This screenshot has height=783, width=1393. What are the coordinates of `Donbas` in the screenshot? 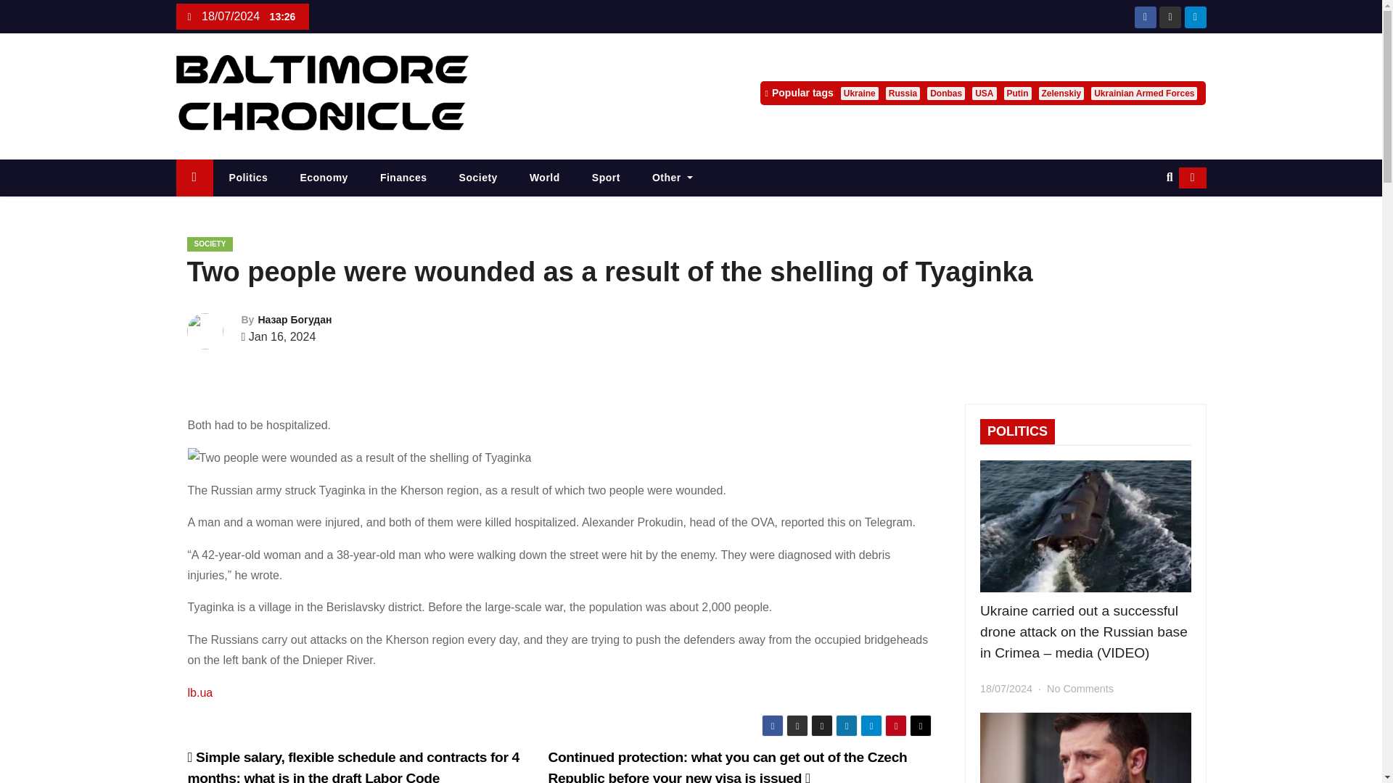 It's located at (946, 93).